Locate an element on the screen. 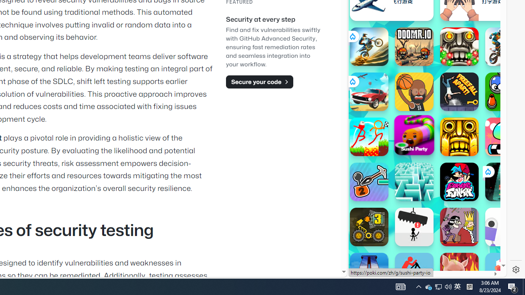  BoxRob 3 BoxRob 3 is located at coordinates (369, 227).